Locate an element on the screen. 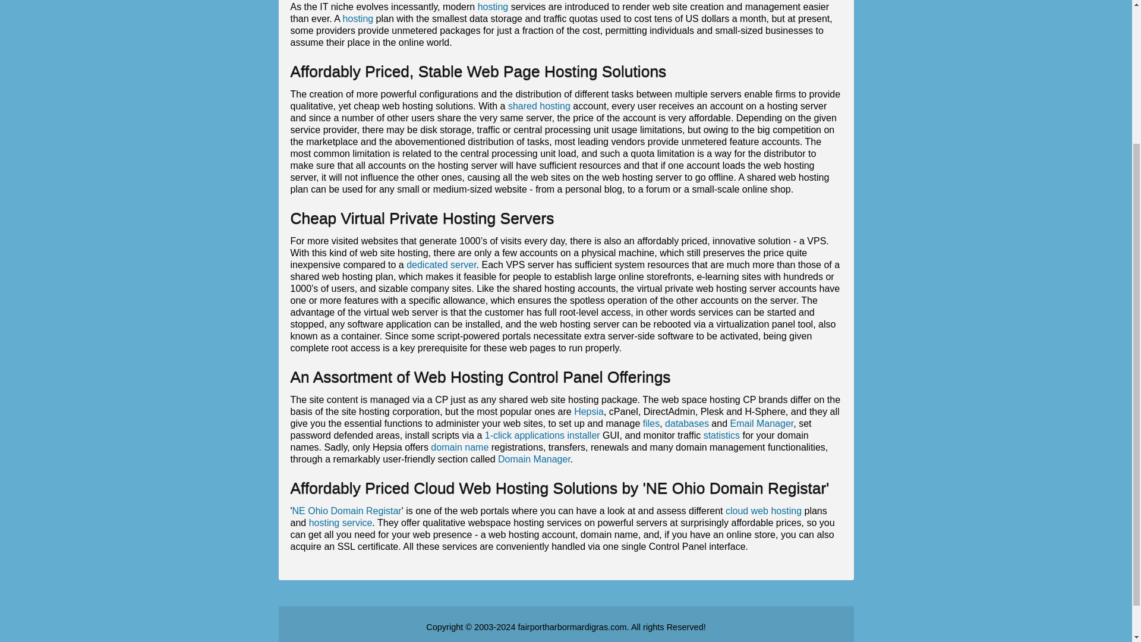 The width and height of the screenshot is (1141, 642). hosting service is located at coordinates (341, 522).